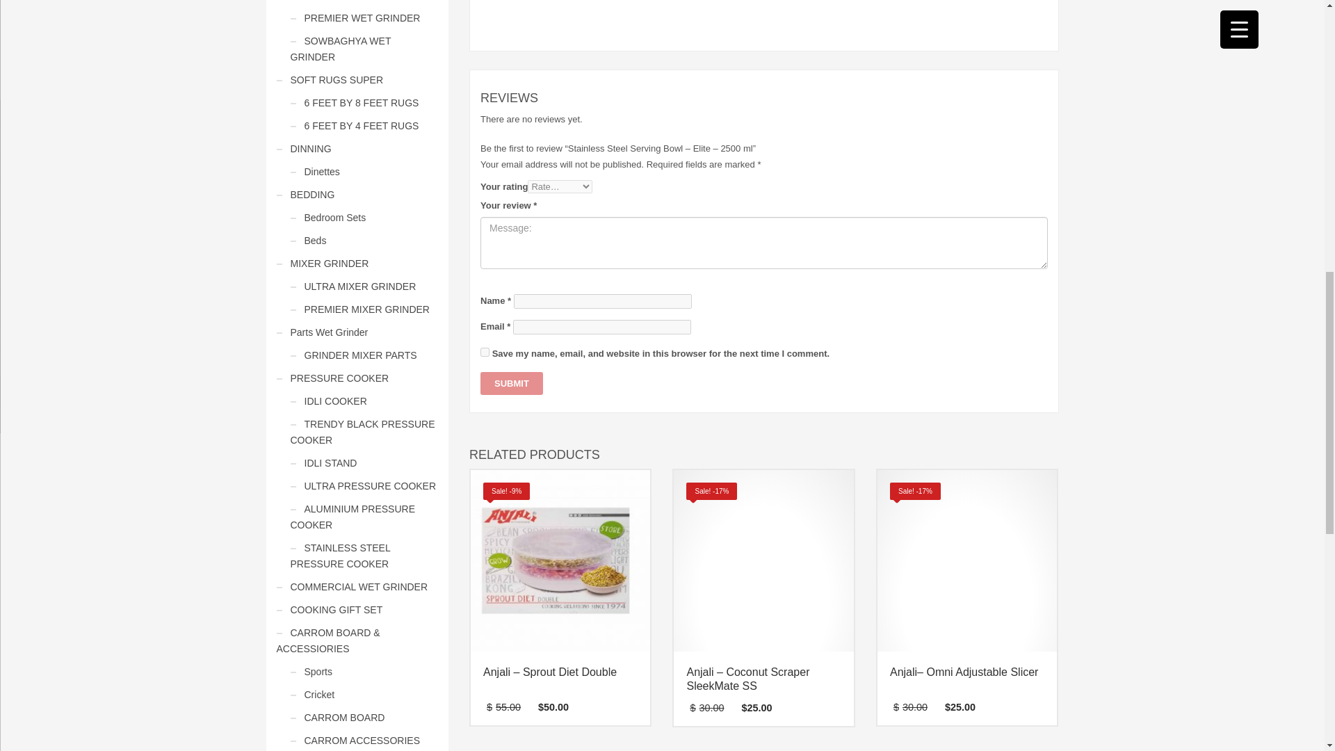  Describe the element at coordinates (763, 559) in the screenshot. I see `MATE COCO 1` at that location.